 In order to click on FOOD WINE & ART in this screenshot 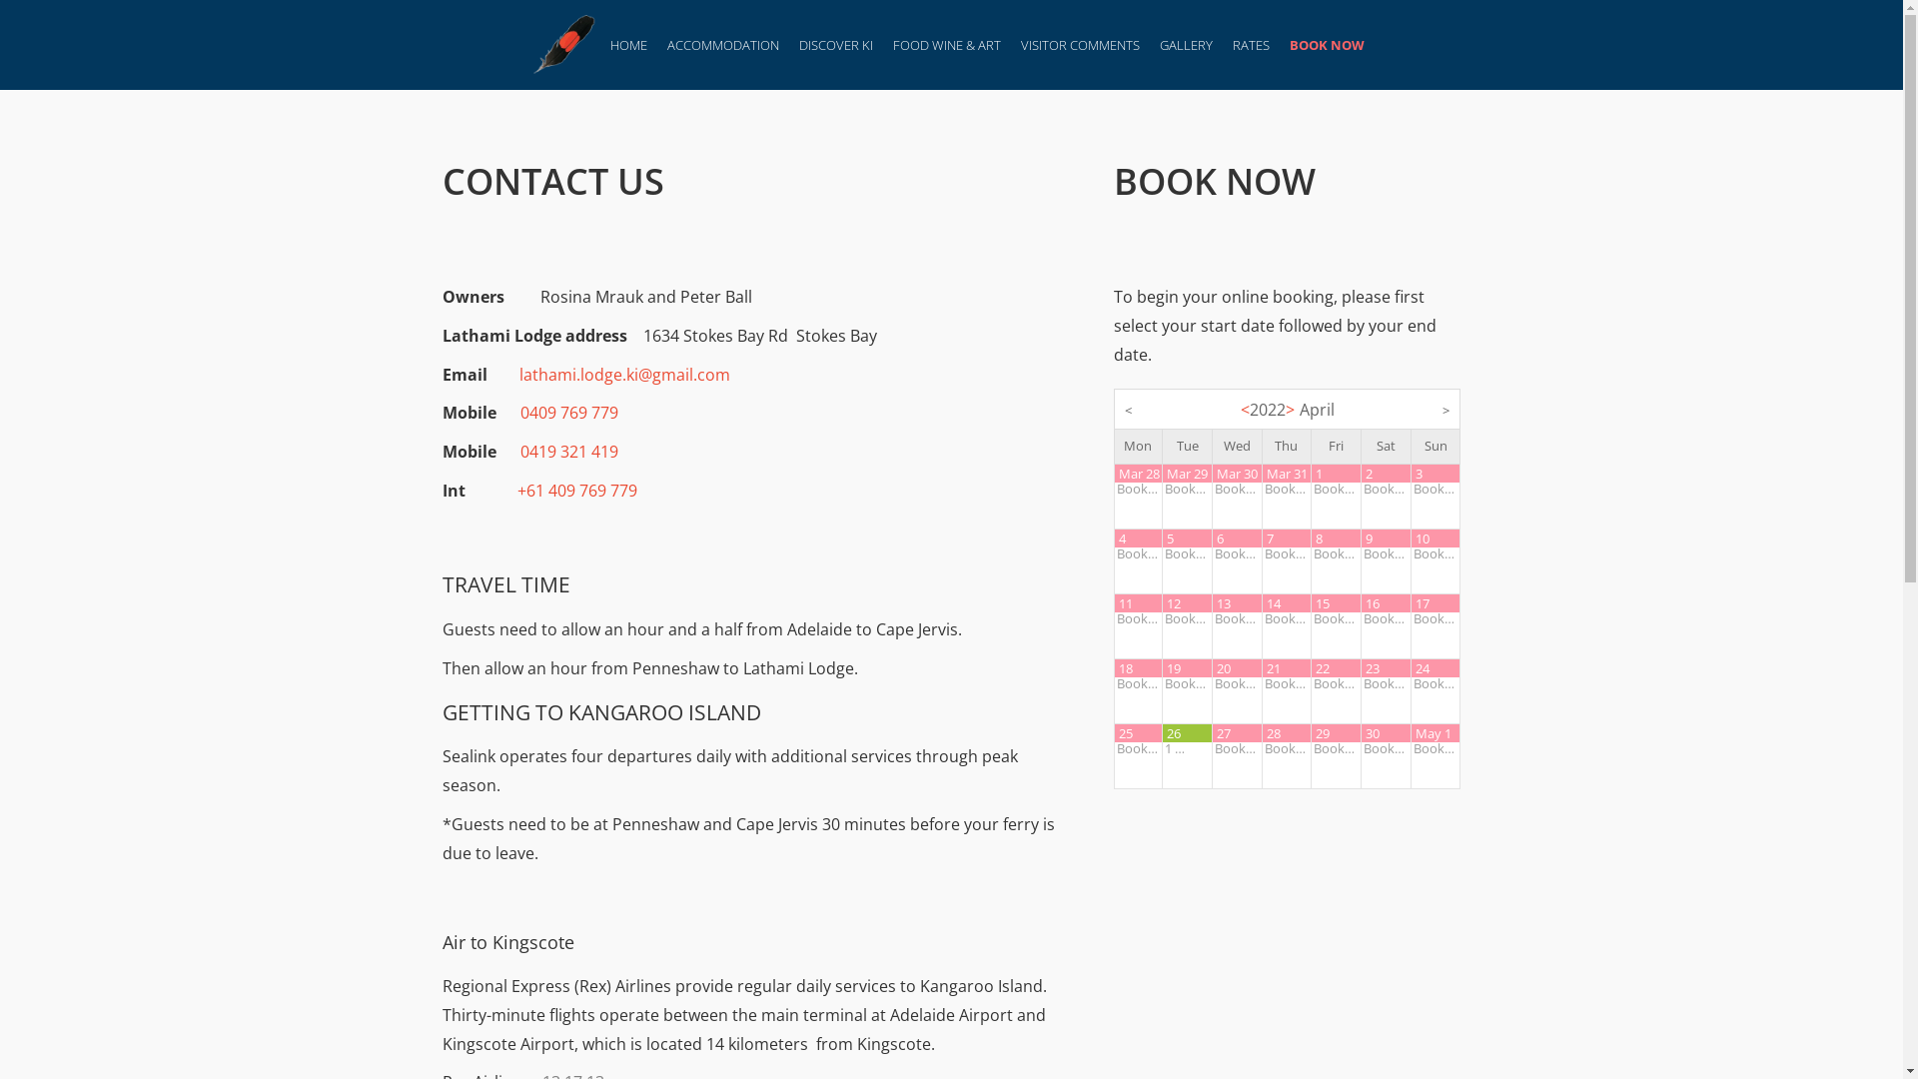, I will do `click(947, 45)`.